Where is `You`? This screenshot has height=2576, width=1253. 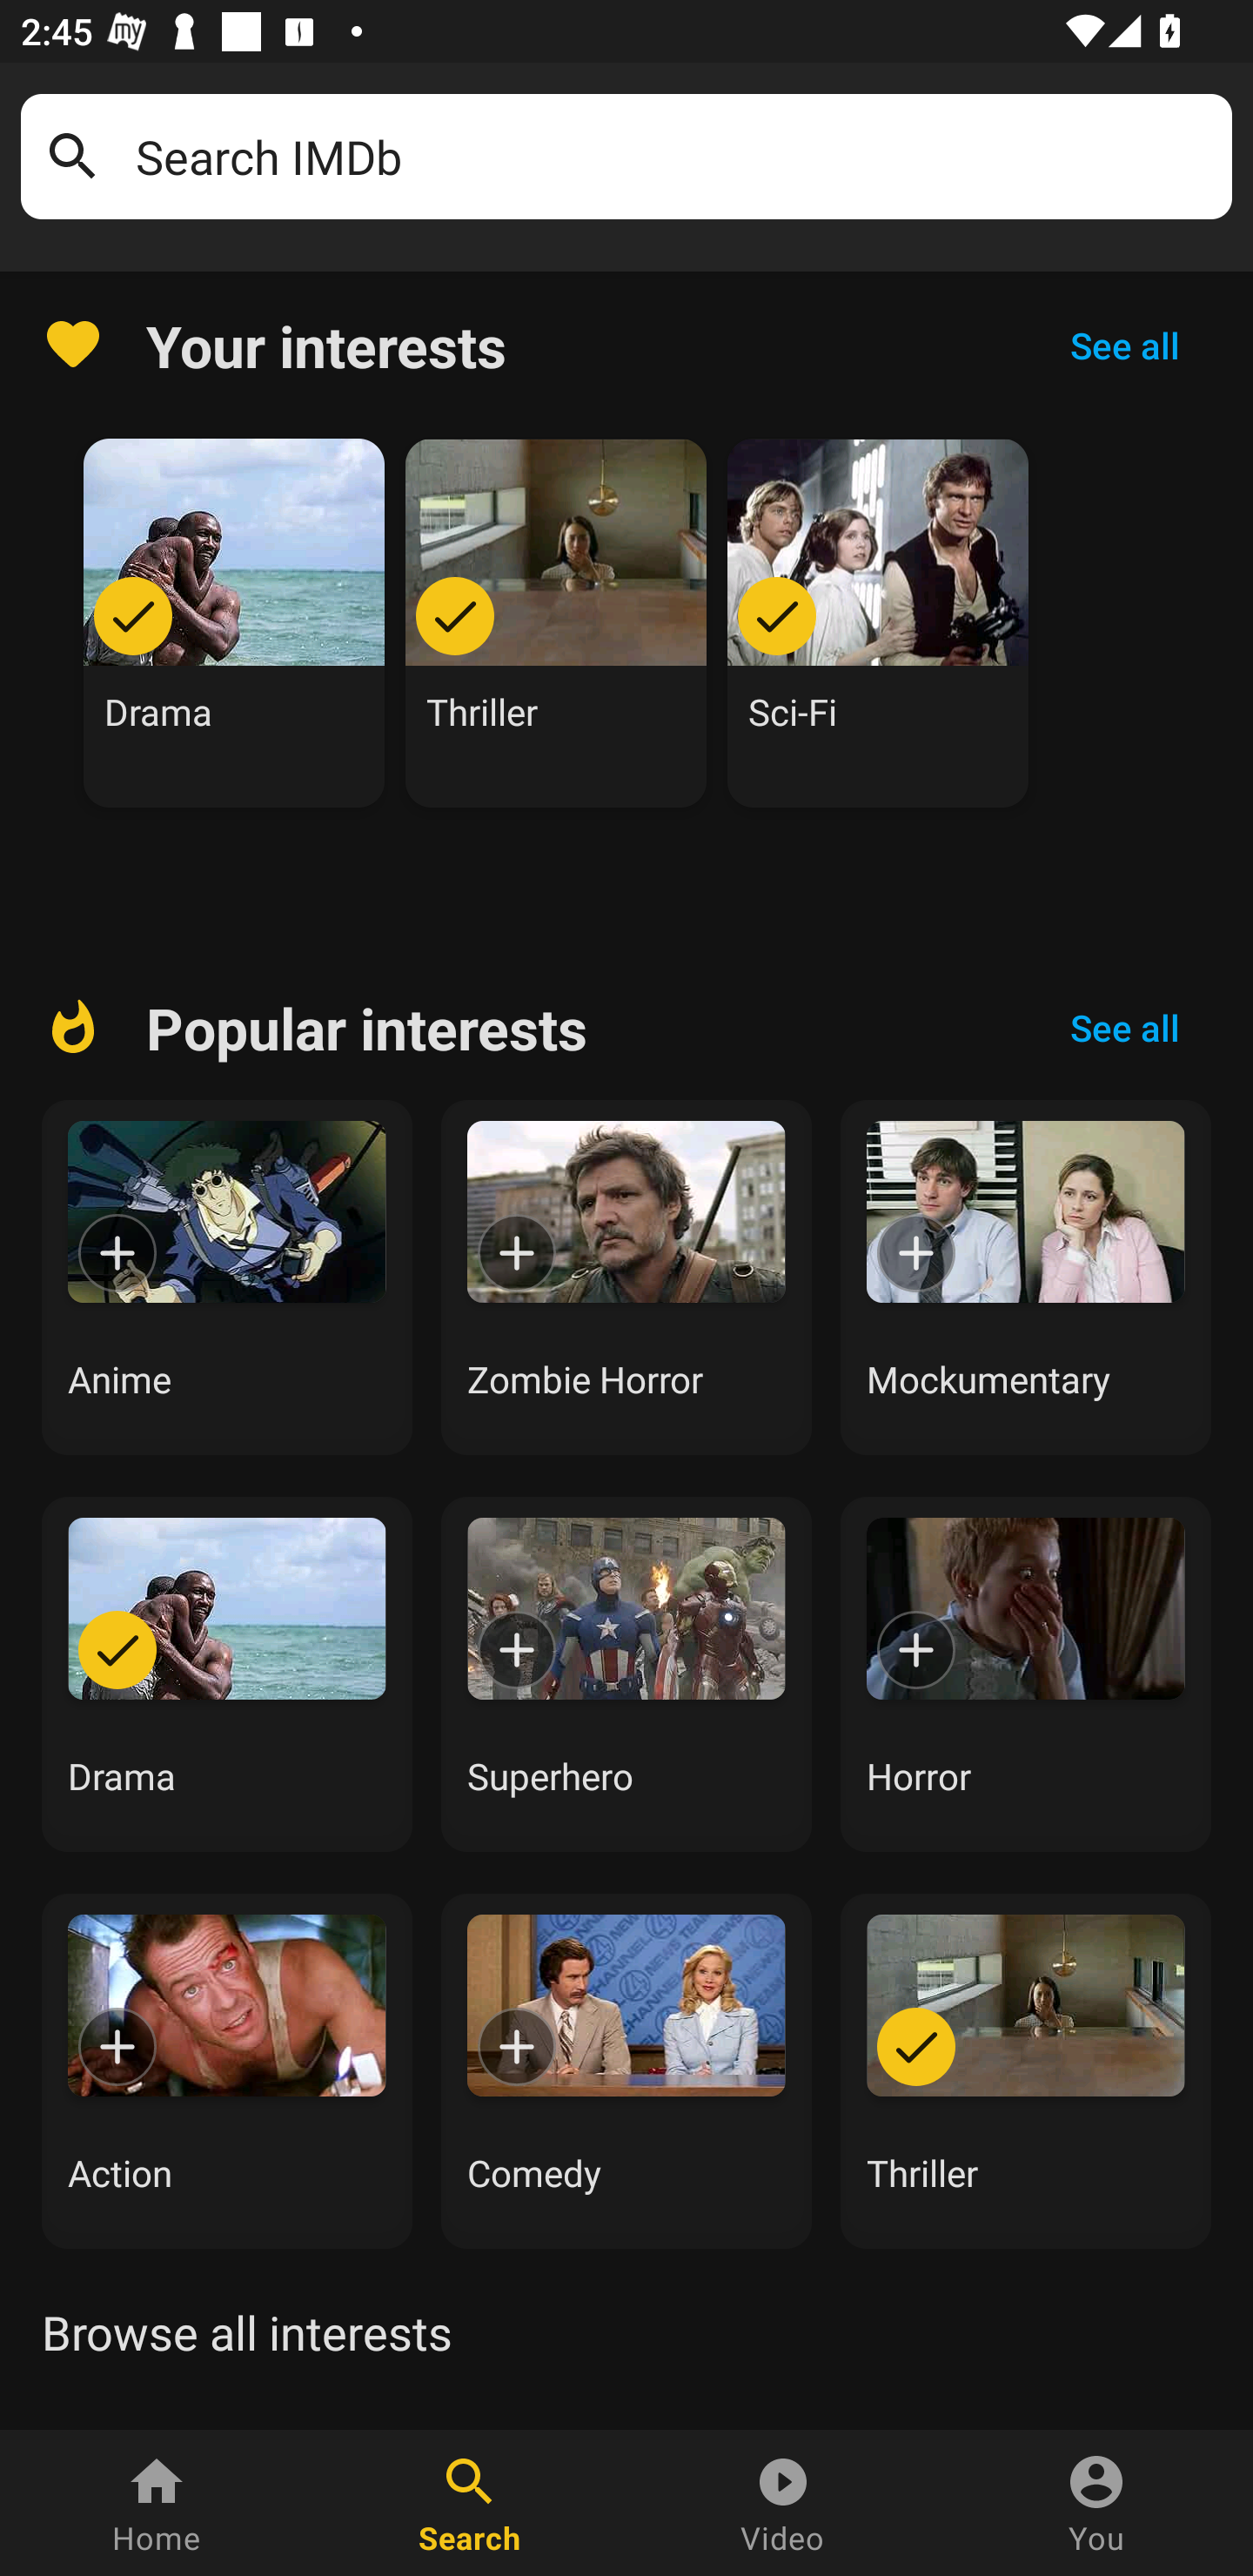 You is located at coordinates (1096, 2503).